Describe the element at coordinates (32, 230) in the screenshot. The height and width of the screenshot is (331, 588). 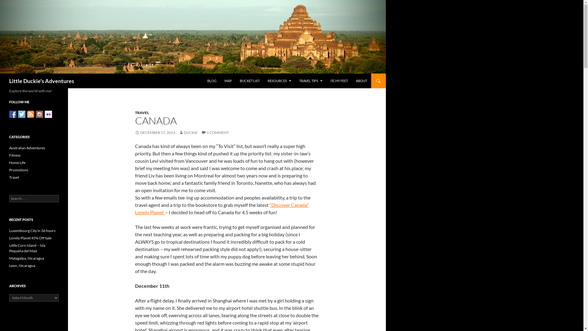
I see `Luxembourg City in 36 hours` at that location.